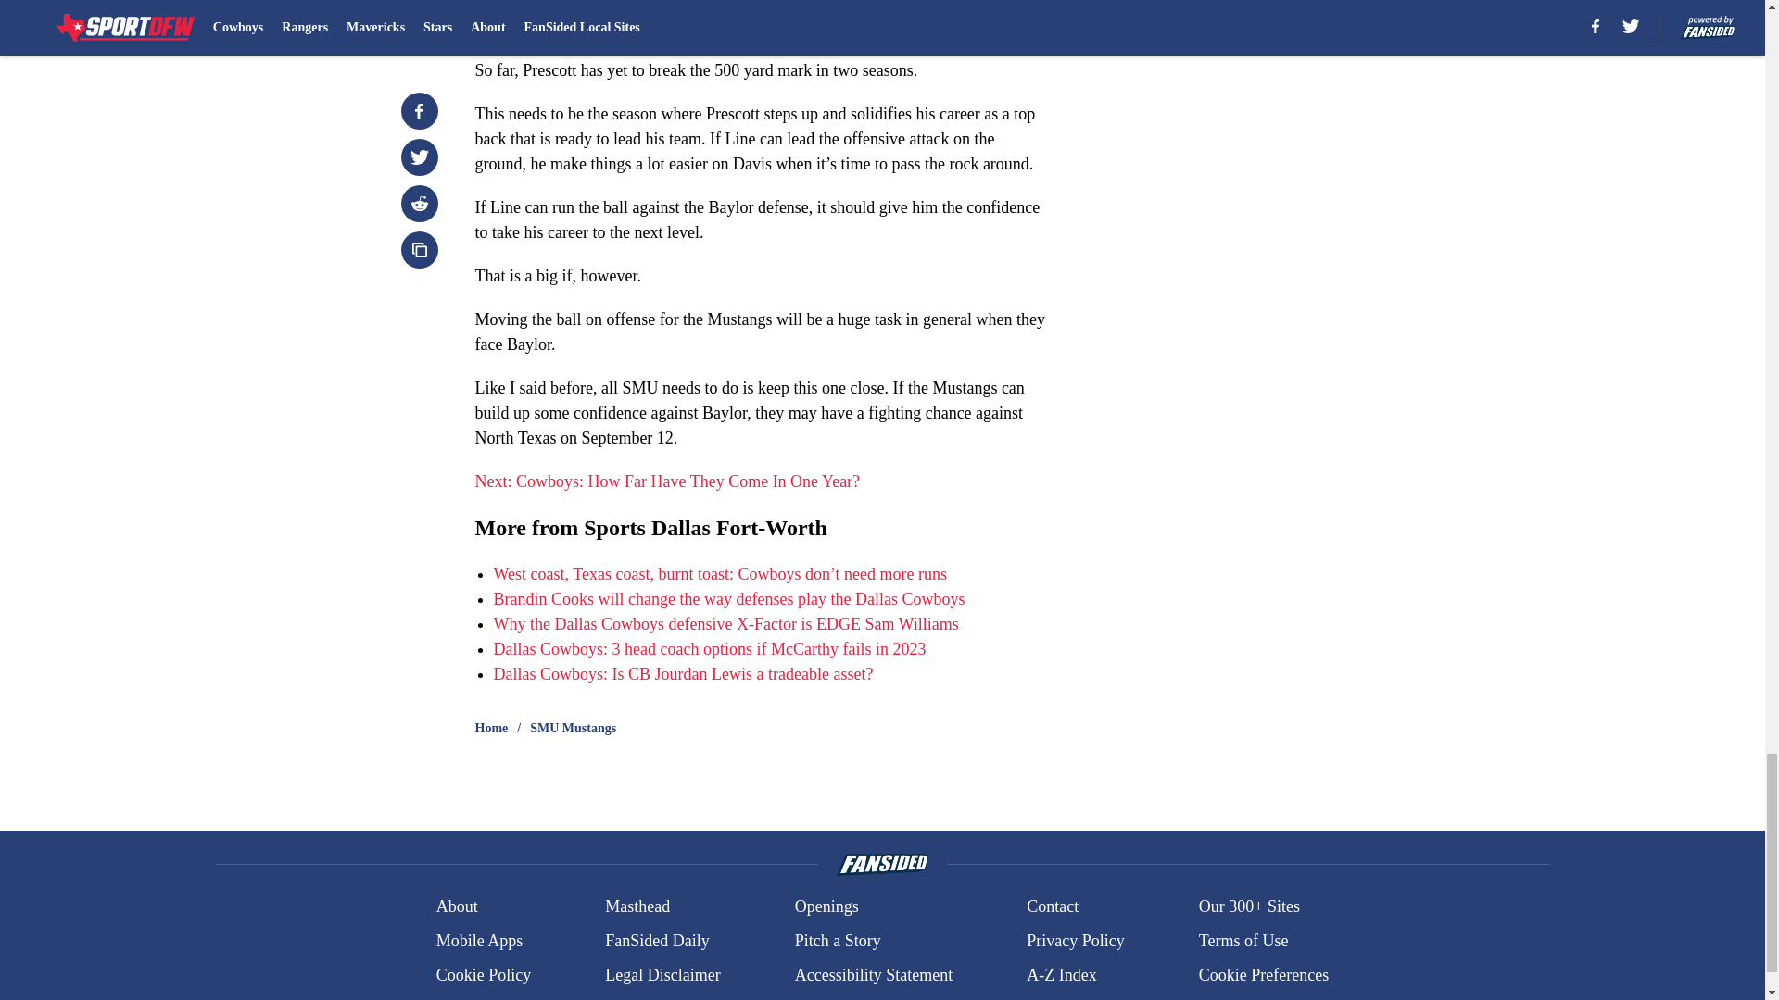 Image resolution: width=1779 pixels, height=1000 pixels. Describe the element at coordinates (667, 481) in the screenshot. I see `Next: Cowboys: How Far Have They Come In One Year?` at that location.